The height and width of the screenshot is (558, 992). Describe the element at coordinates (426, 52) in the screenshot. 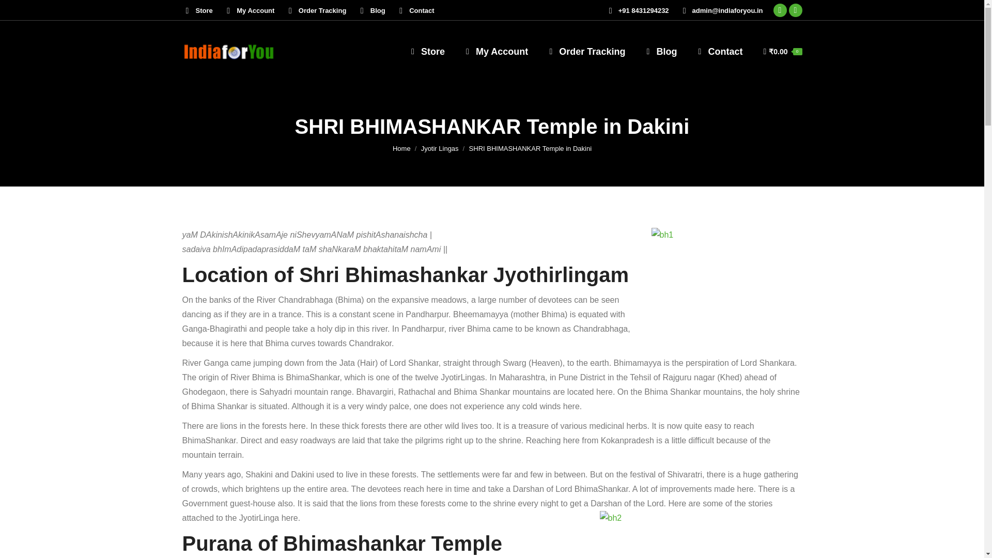

I see `Store` at that location.